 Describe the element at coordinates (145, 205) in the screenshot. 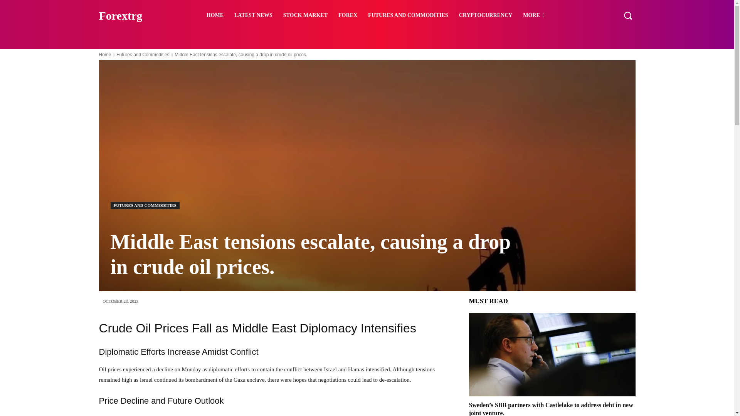

I see `FUTURES AND COMMODITIES` at that location.